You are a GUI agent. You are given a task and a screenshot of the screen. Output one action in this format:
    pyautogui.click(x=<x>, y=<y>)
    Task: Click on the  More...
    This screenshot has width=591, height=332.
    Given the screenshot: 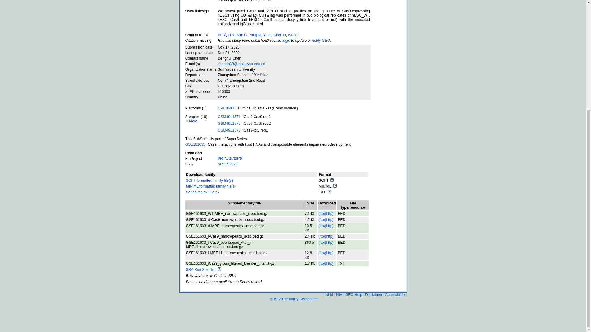 What is the action you would take?
    pyautogui.click(x=193, y=121)
    